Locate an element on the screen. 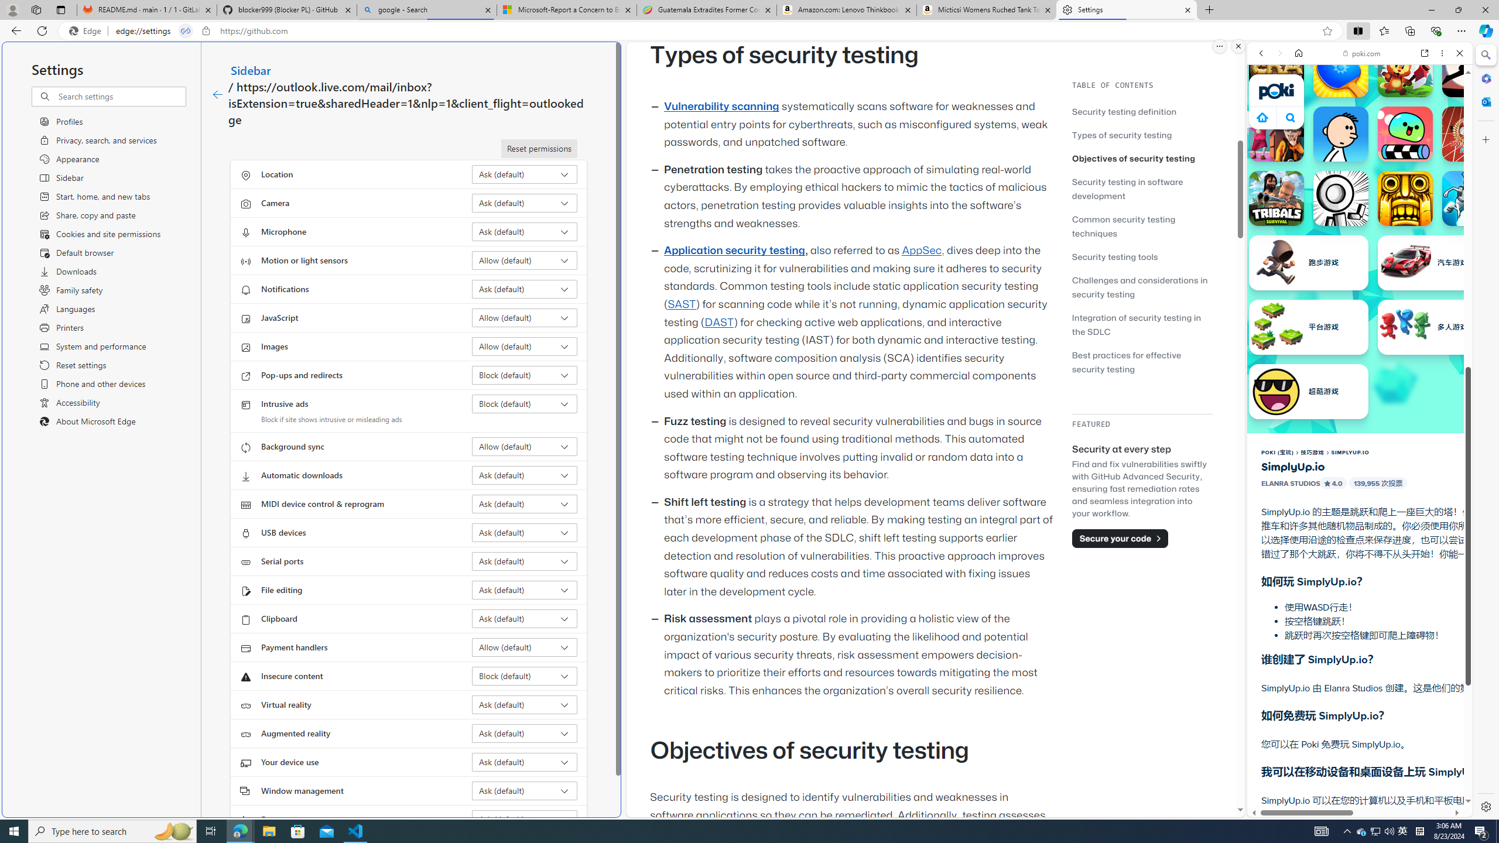 This screenshot has width=1499, height=843. Temple Run 2 is located at coordinates (1405, 198).